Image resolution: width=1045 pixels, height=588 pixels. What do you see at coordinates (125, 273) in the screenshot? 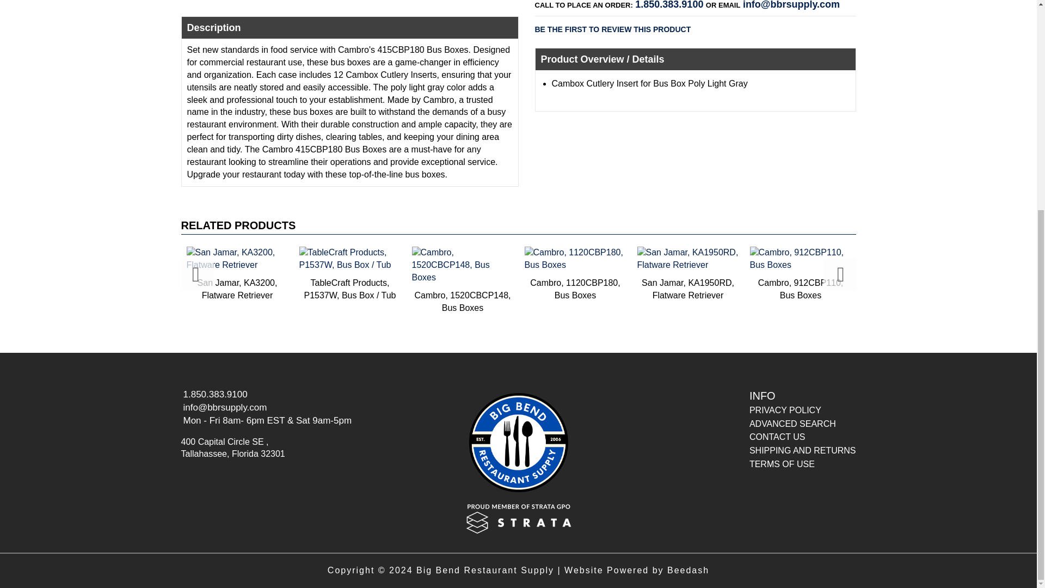
I see `Cambro, 1120CBP110, Bus Boxes` at bounding box center [125, 273].